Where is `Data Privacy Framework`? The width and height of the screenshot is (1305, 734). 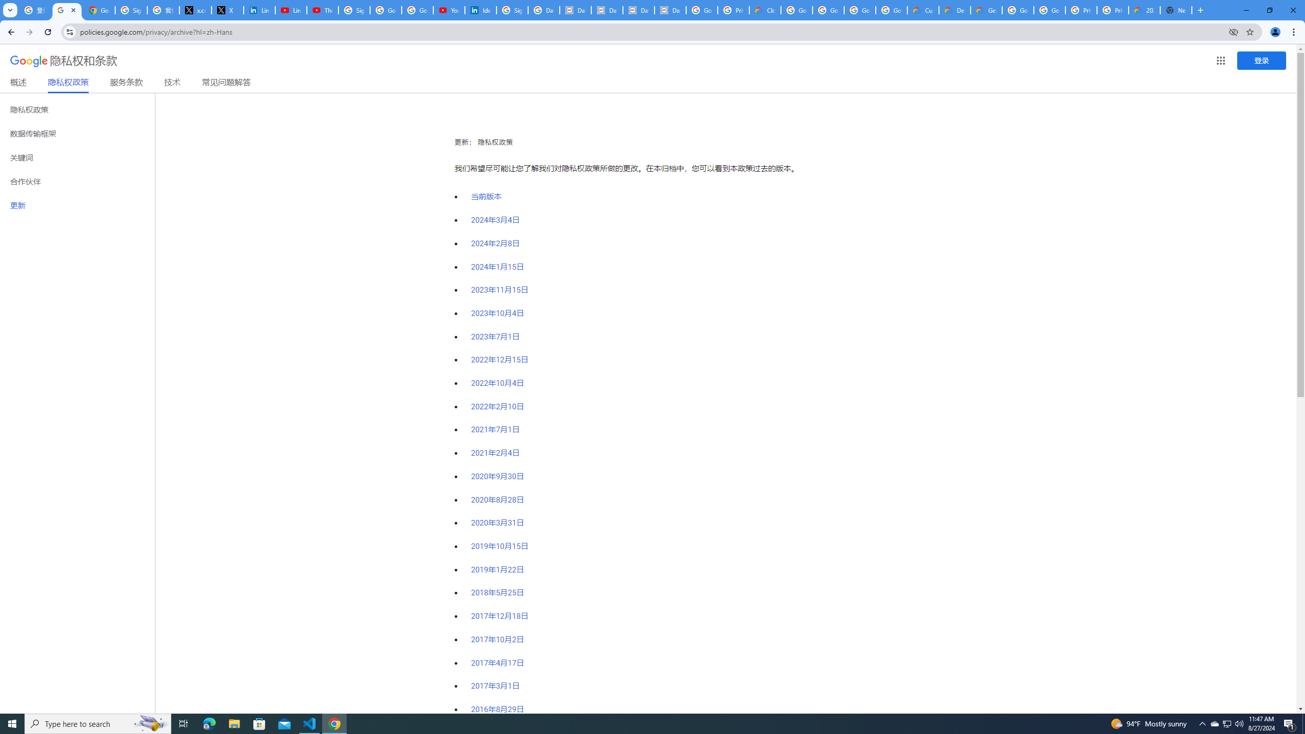
Data Privacy Framework is located at coordinates (575, 10).